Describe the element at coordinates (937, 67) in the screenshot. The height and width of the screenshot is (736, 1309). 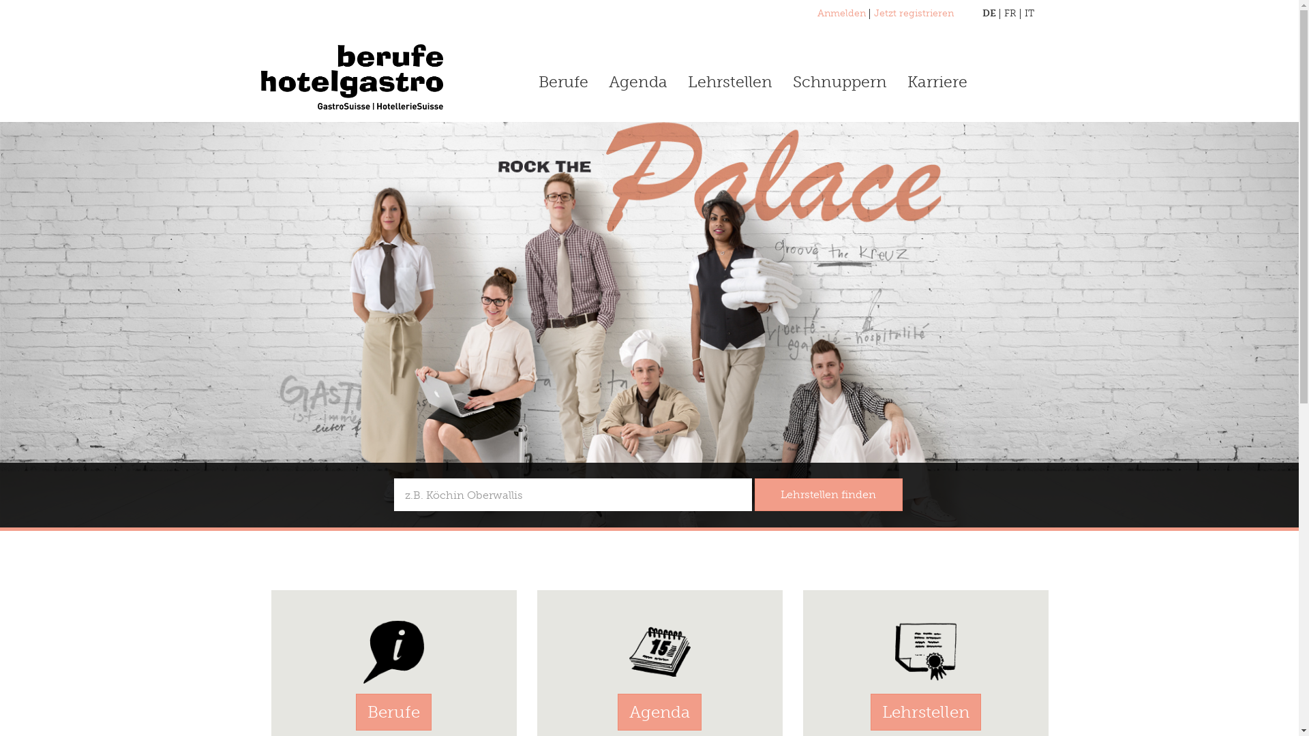
I see `Karriere` at that location.